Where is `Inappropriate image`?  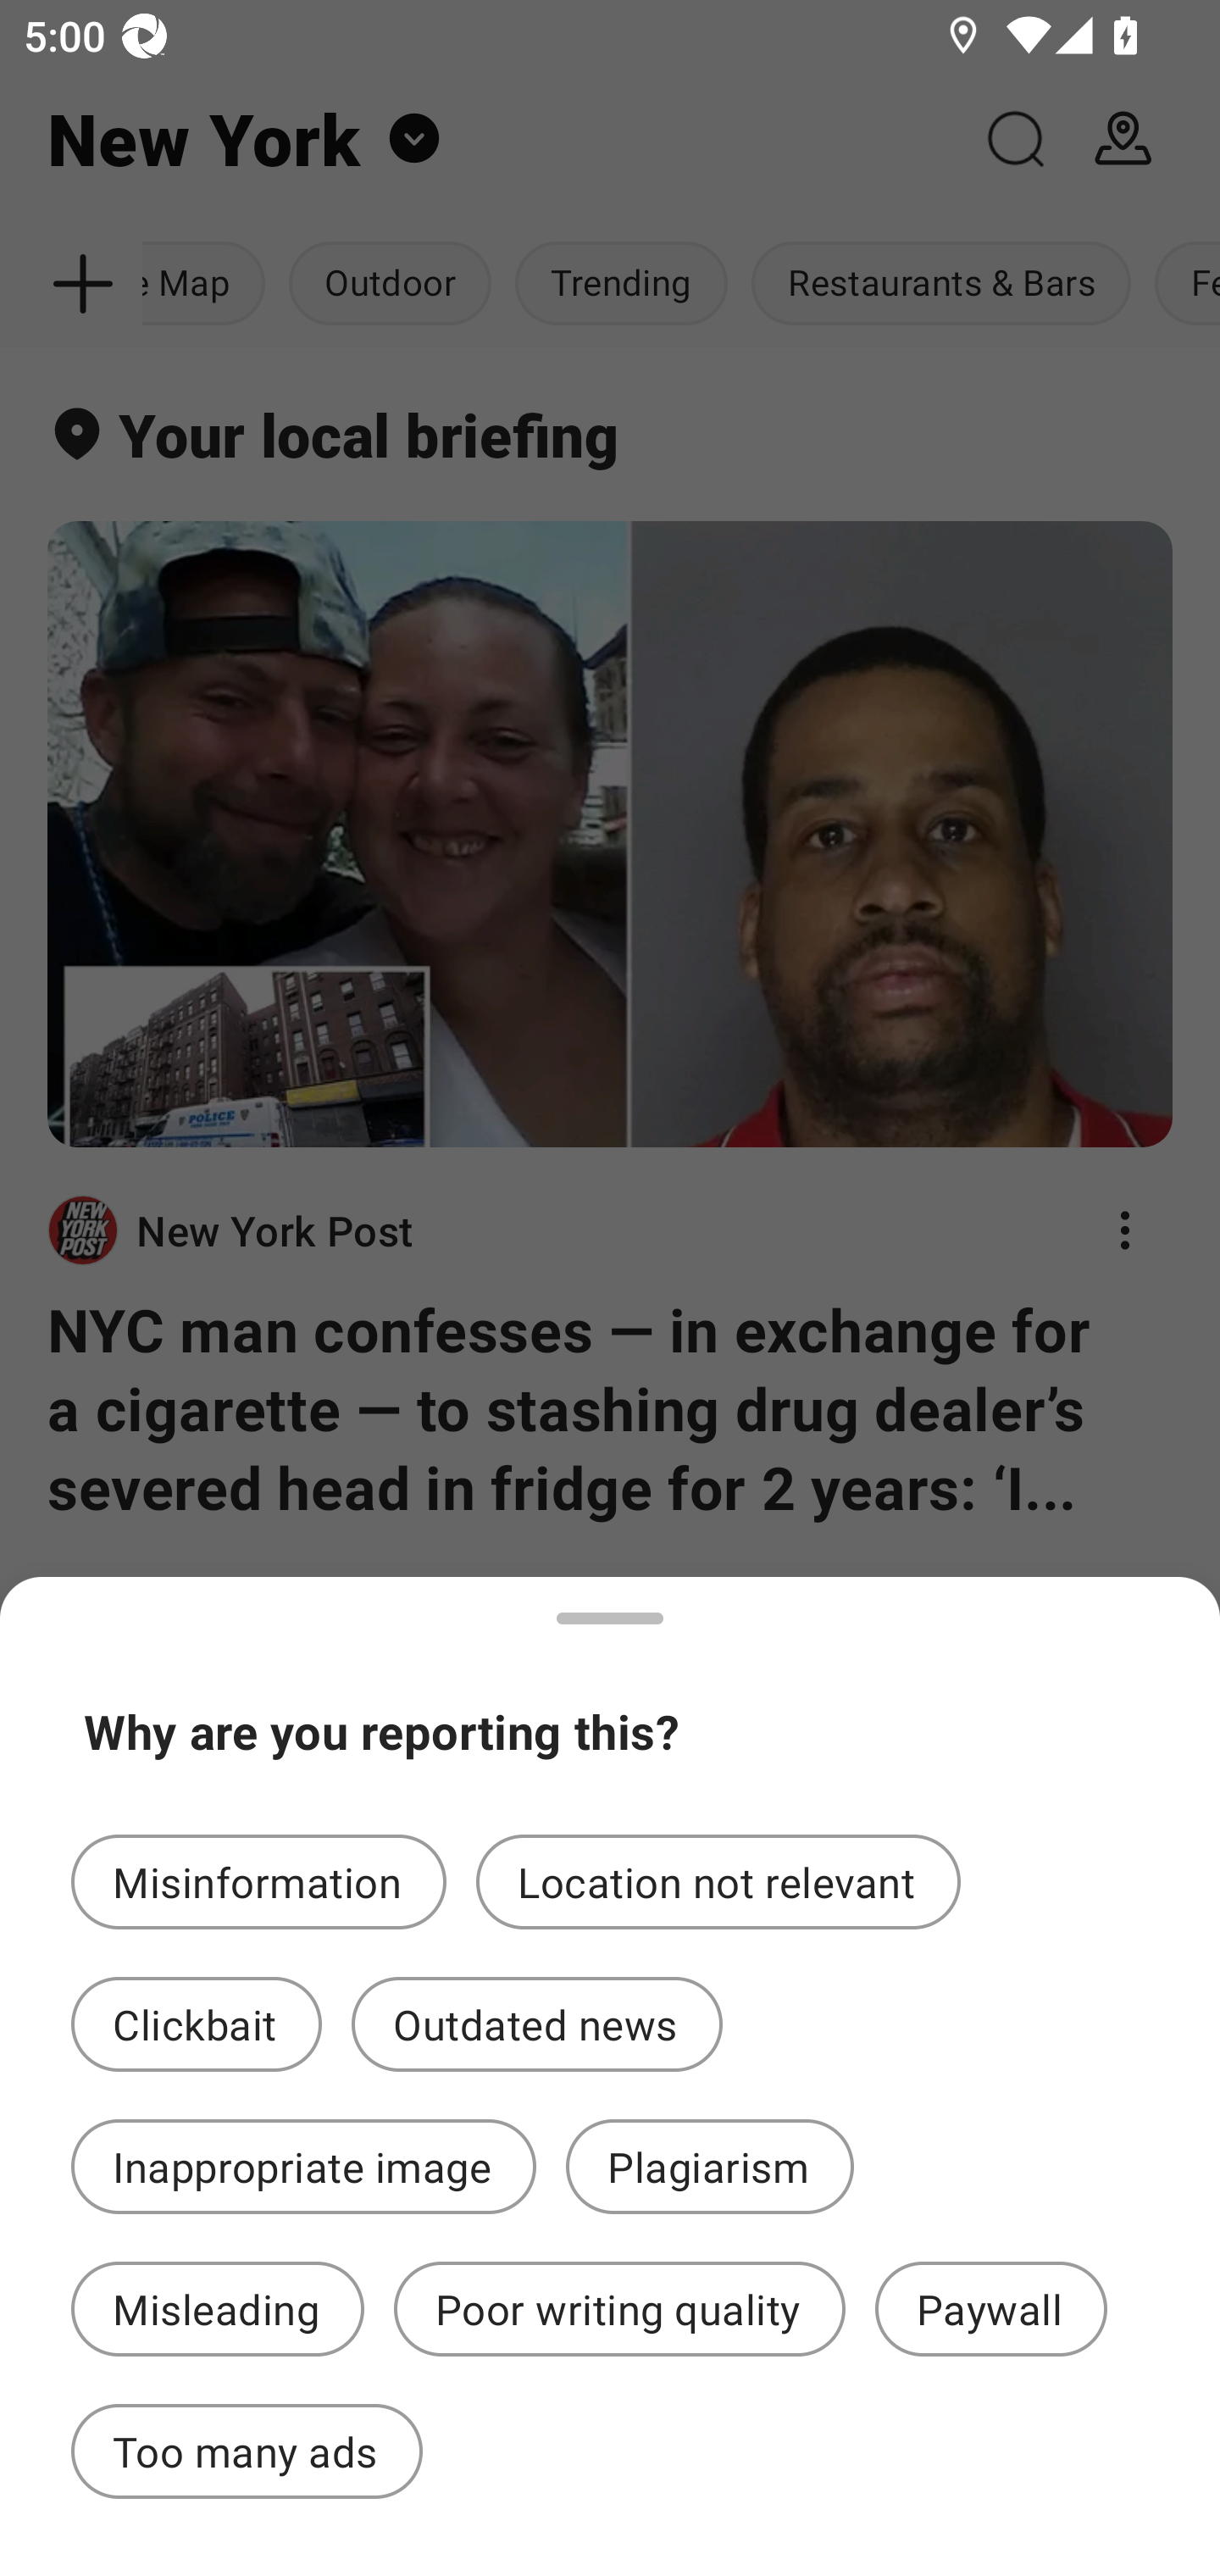 Inappropriate image is located at coordinates (303, 2168).